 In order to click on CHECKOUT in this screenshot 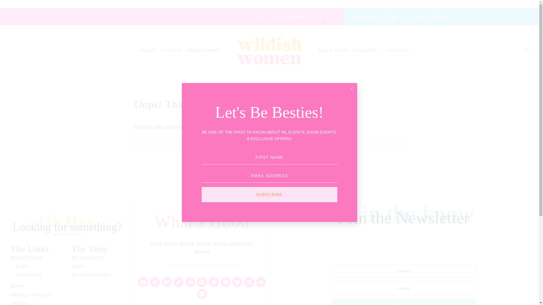, I will do `click(39, 276)`.